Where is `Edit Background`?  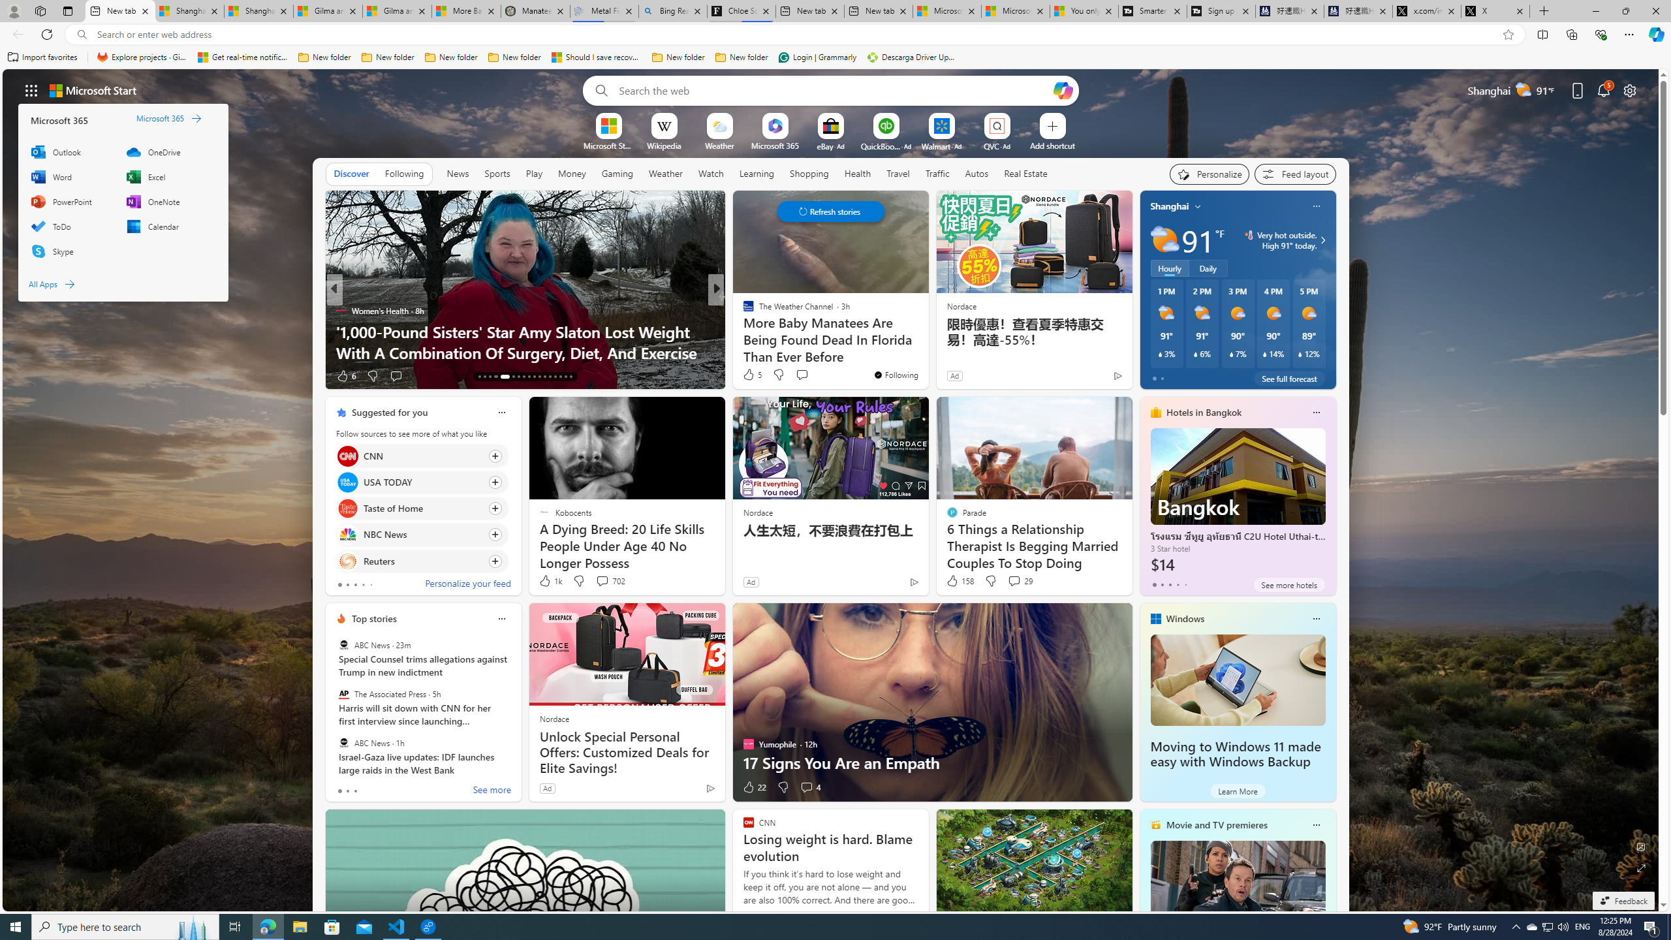 Edit Background is located at coordinates (1642, 846).